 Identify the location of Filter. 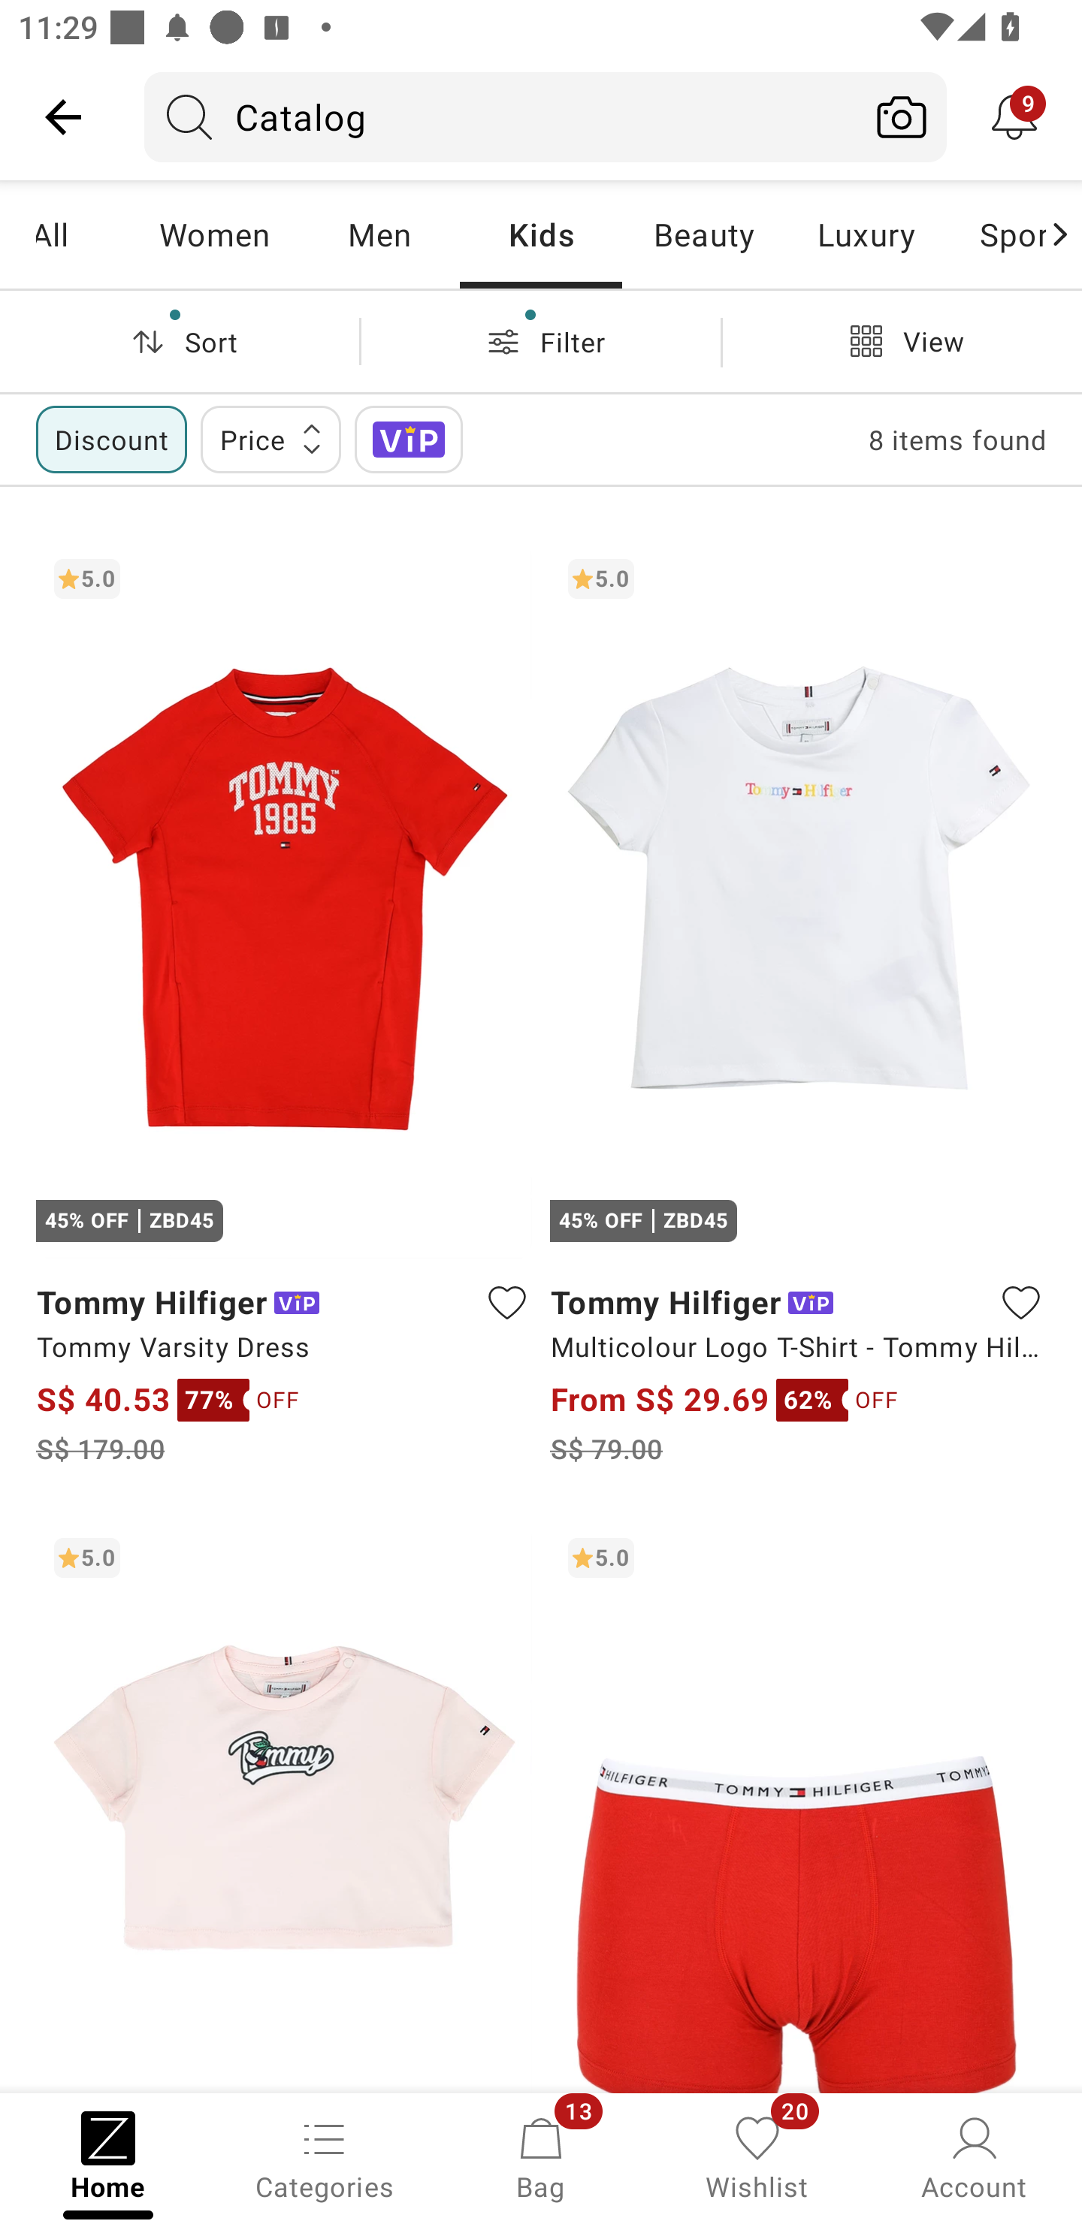
(541, 341).